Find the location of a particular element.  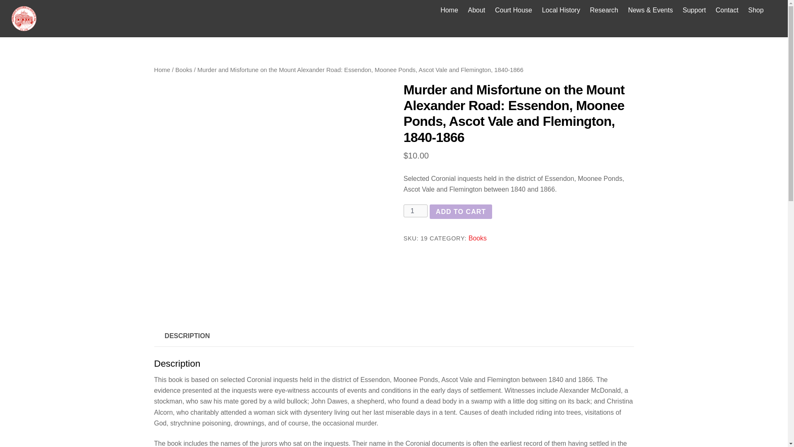

Essendon Historical Society is located at coordinates (24, 18).